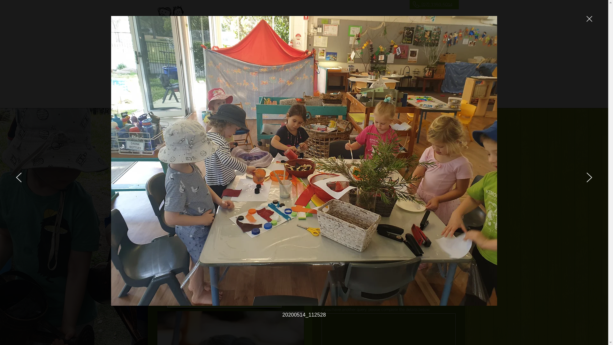  What do you see at coordinates (298, 53) in the screenshot?
I see `Our Staff` at bounding box center [298, 53].